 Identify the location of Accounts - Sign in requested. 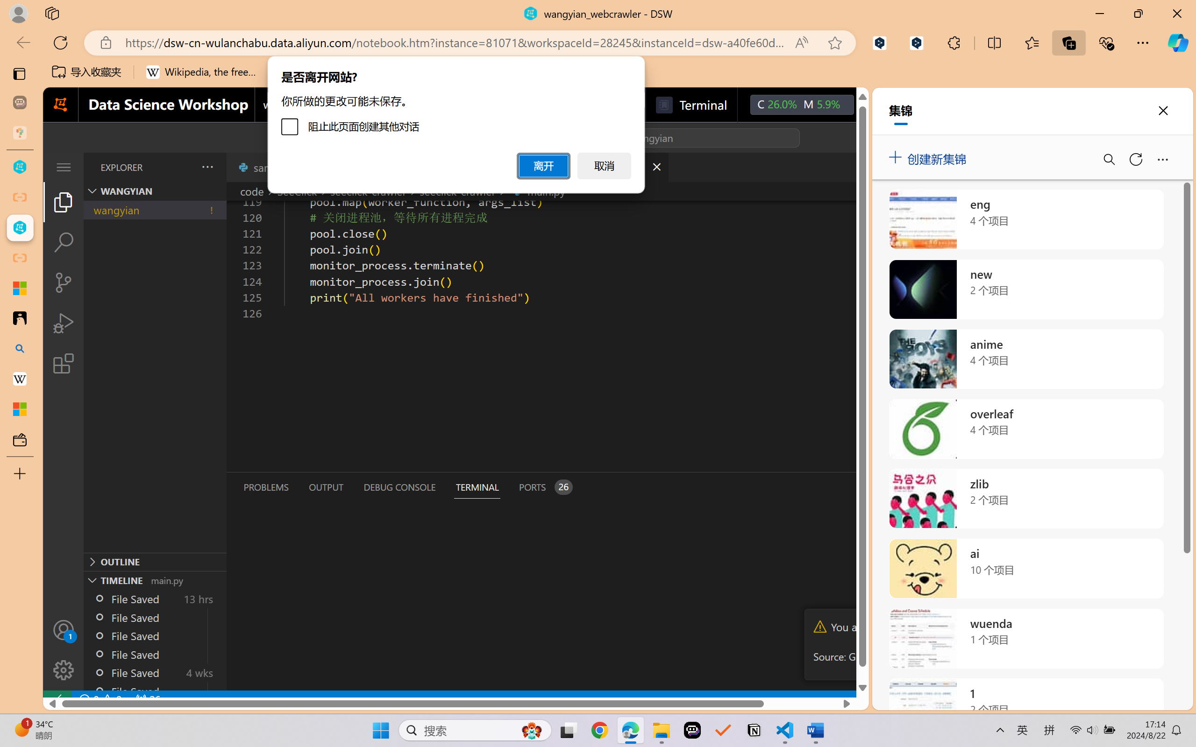
(64, 630).